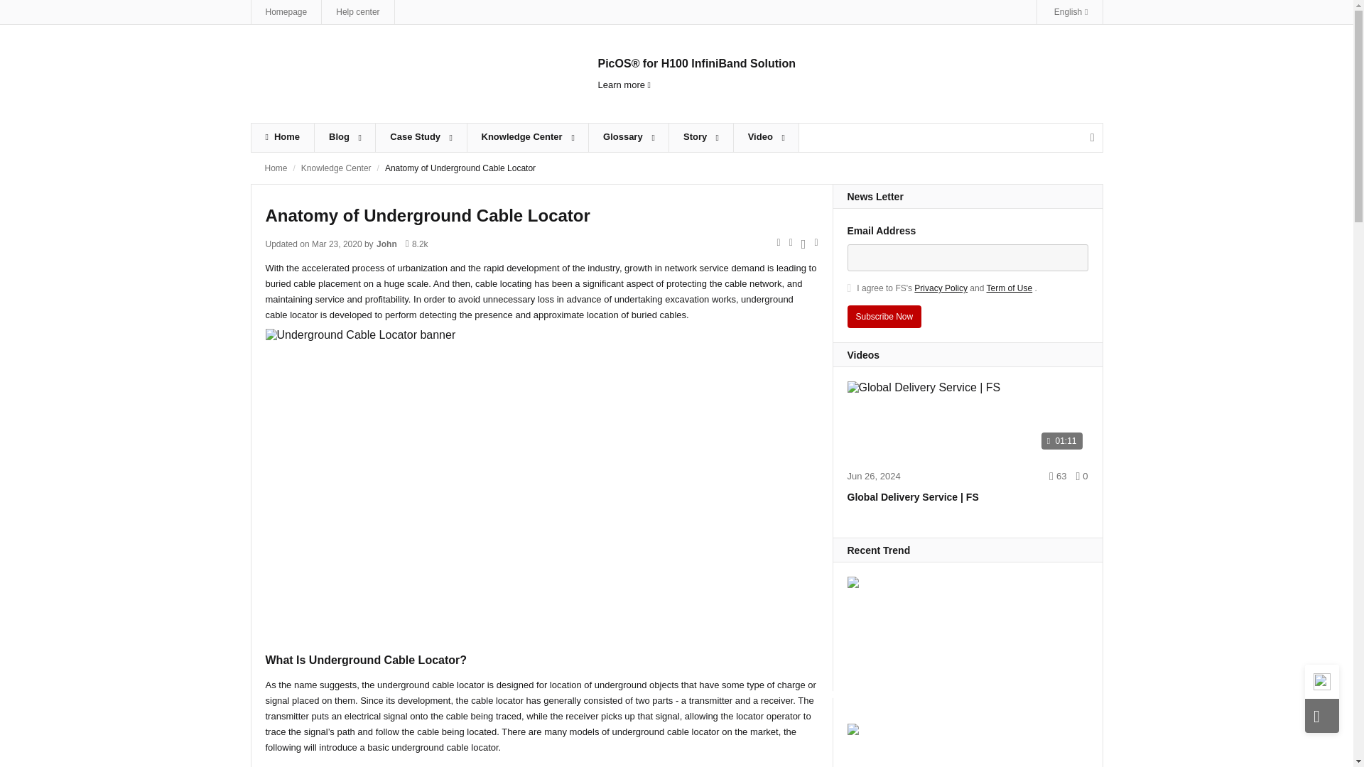 The width and height of the screenshot is (1364, 767). What do you see at coordinates (287, 11) in the screenshot?
I see `Homepage` at bounding box center [287, 11].